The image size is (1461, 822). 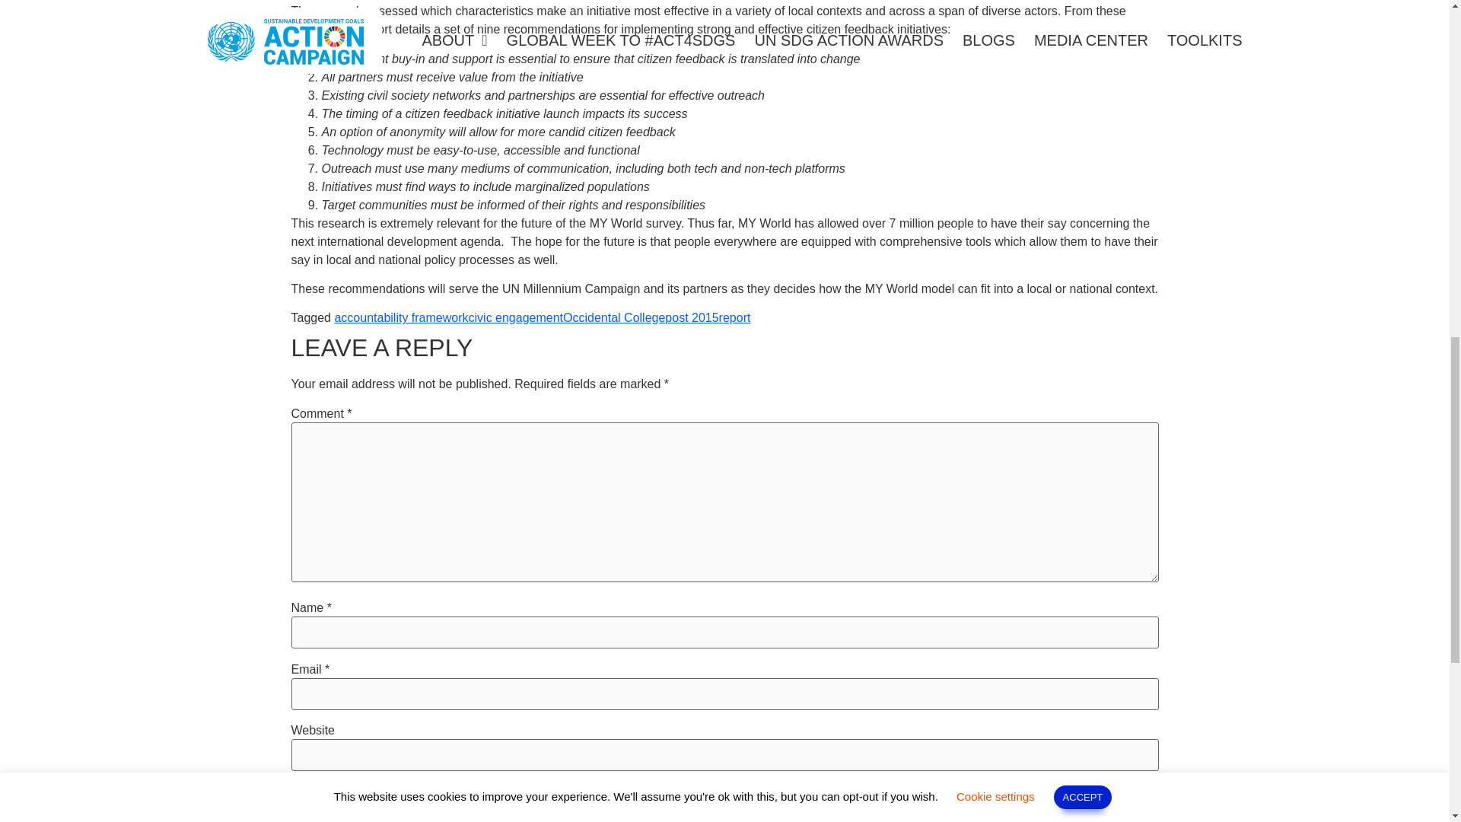 I want to click on yes, so click(x=295, y=790).